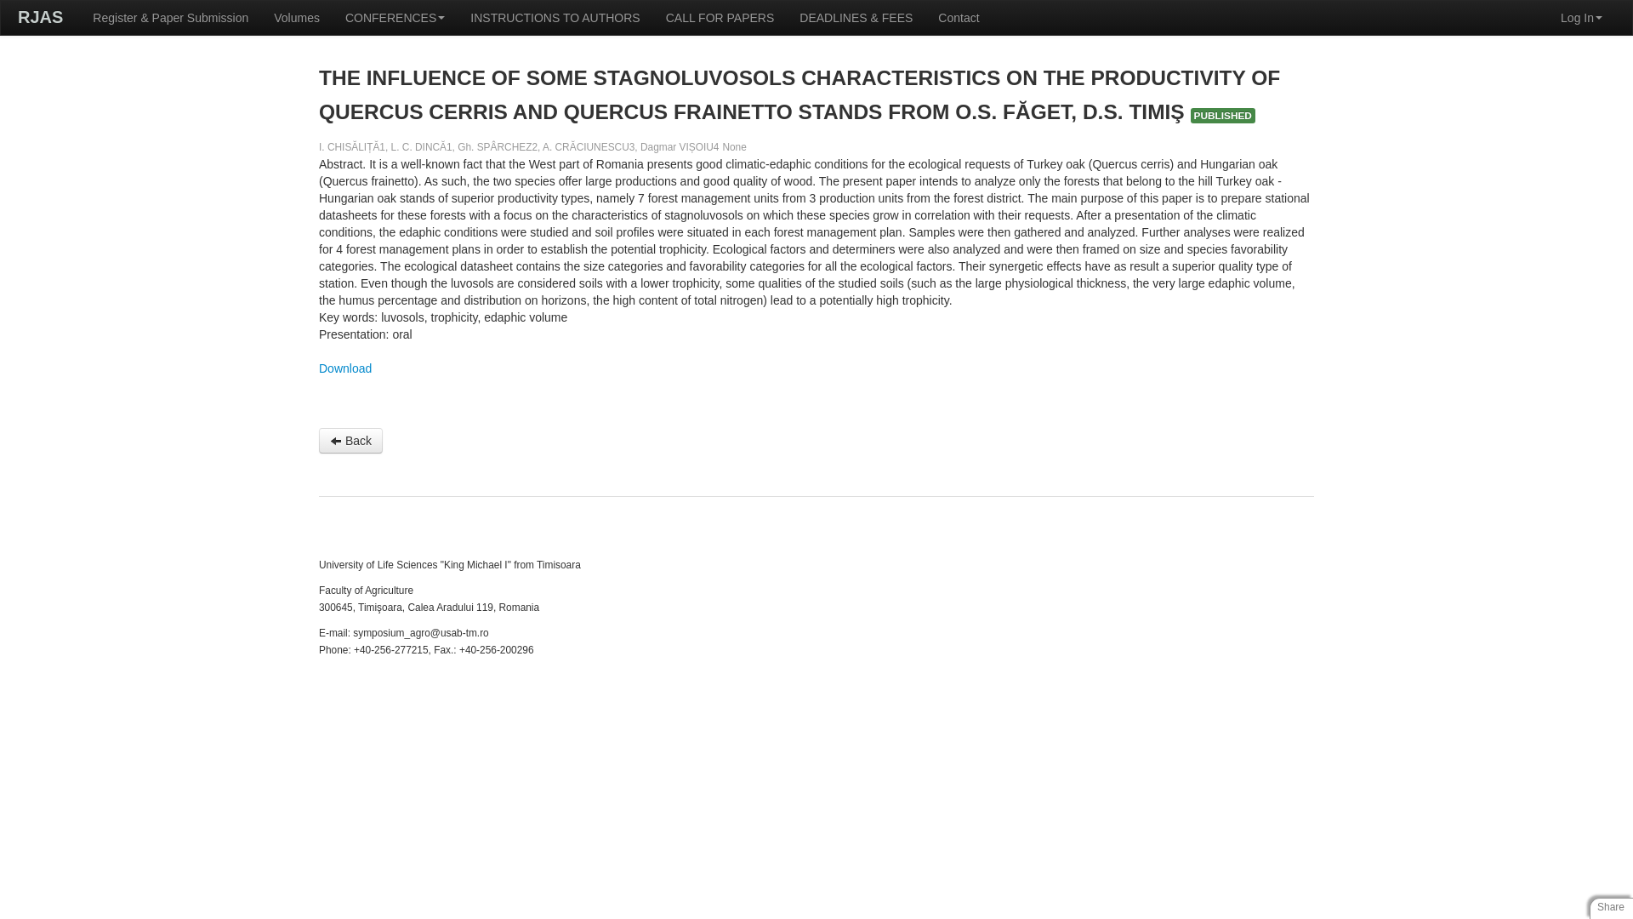  I want to click on INSTRUCTIONS TO AUTHORS, so click(555, 18).